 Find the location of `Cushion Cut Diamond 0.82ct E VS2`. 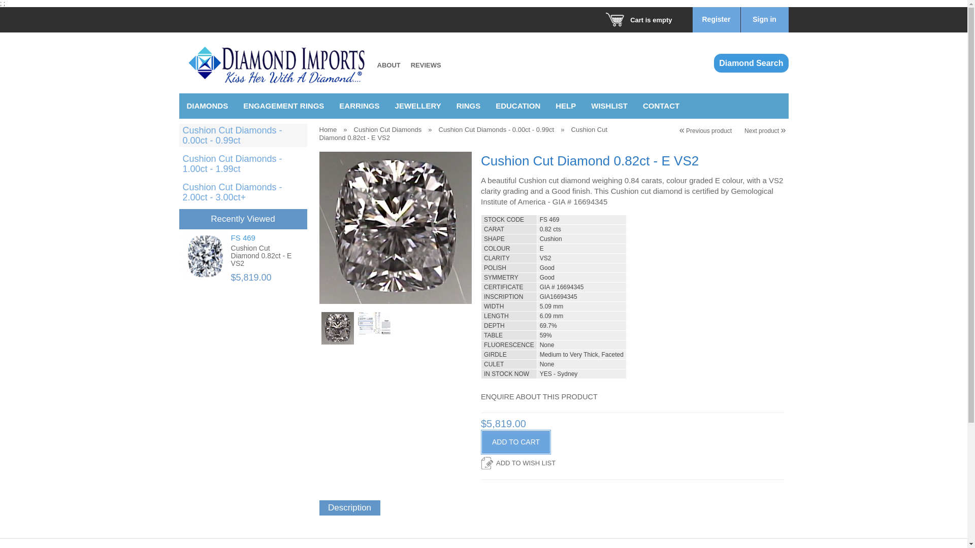

Cushion Cut Diamond 0.82ct E VS2 is located at coordinates (337, 328).